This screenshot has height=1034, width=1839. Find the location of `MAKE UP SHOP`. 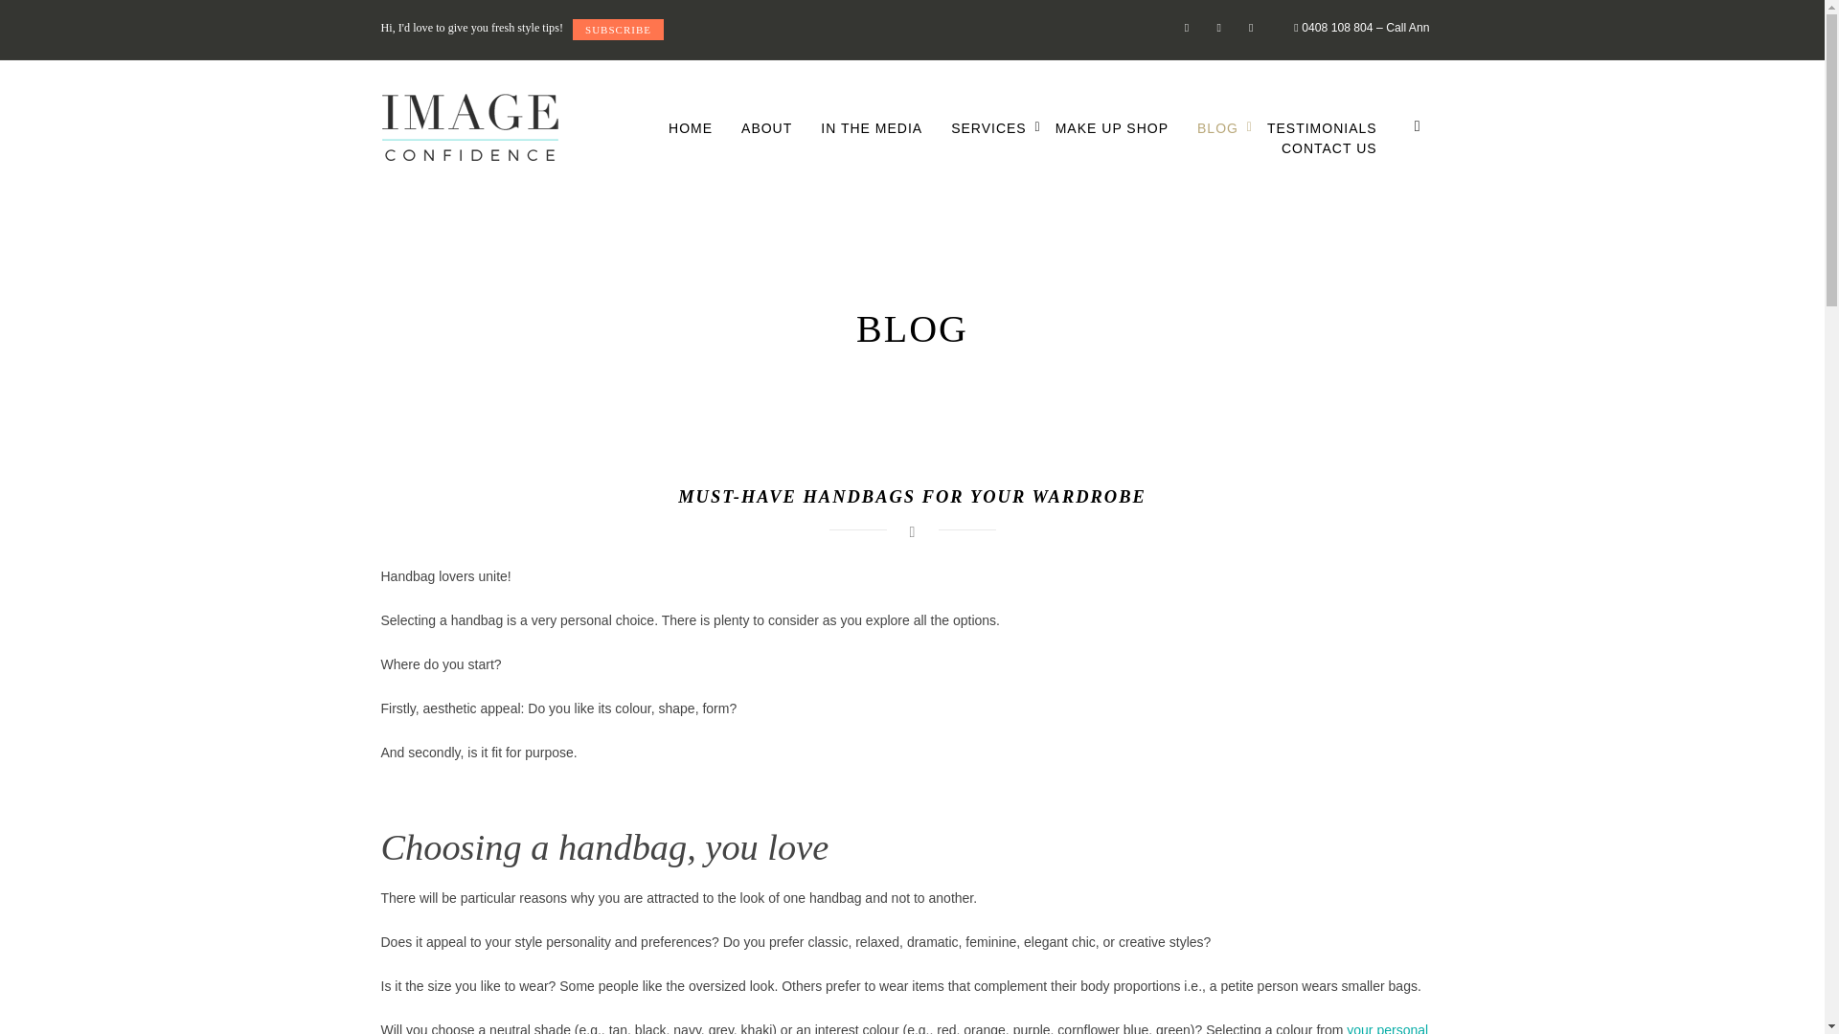

MAKE UP SHOP is located at coordinates (1111, 127).